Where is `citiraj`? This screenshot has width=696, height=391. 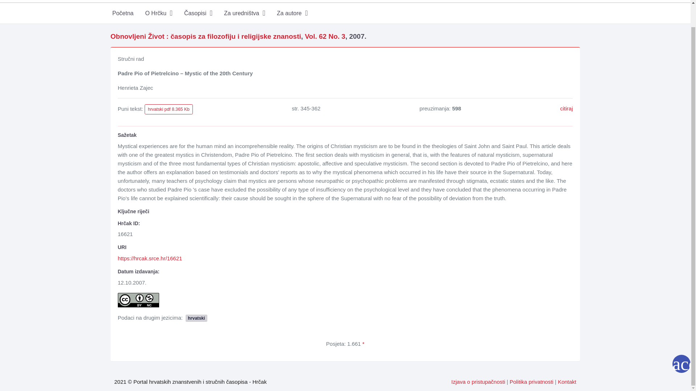 citiraj is located at coordinates (566, 108).